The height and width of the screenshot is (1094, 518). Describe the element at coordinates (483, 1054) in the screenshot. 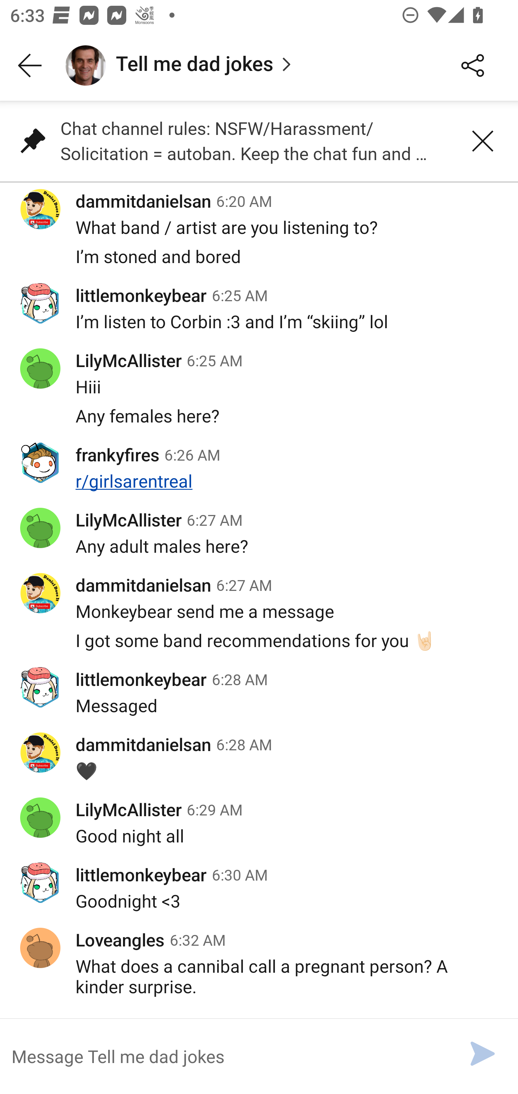

I see `Send message` at that location.